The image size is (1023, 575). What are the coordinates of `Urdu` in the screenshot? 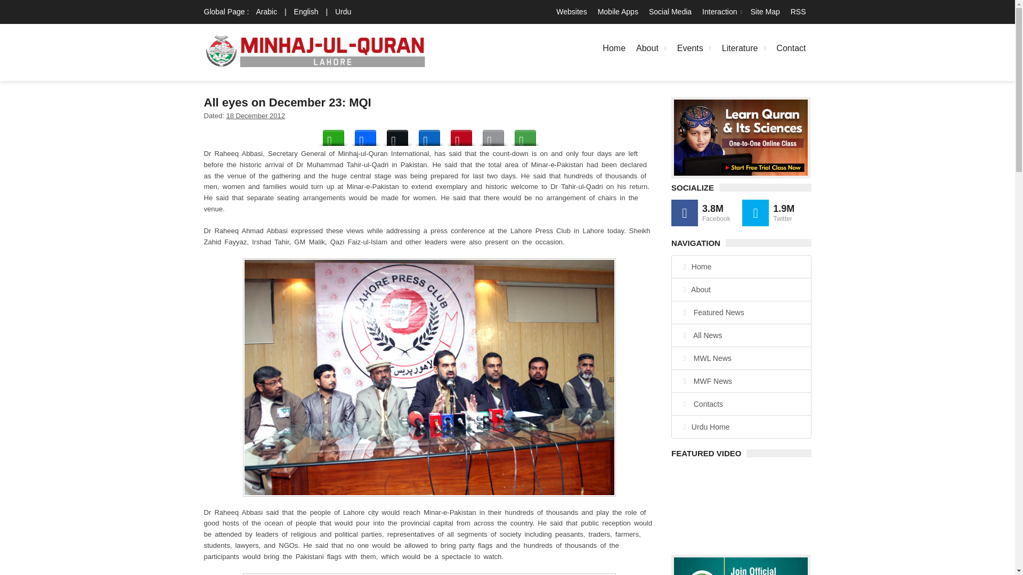 It's located at (343, 12).